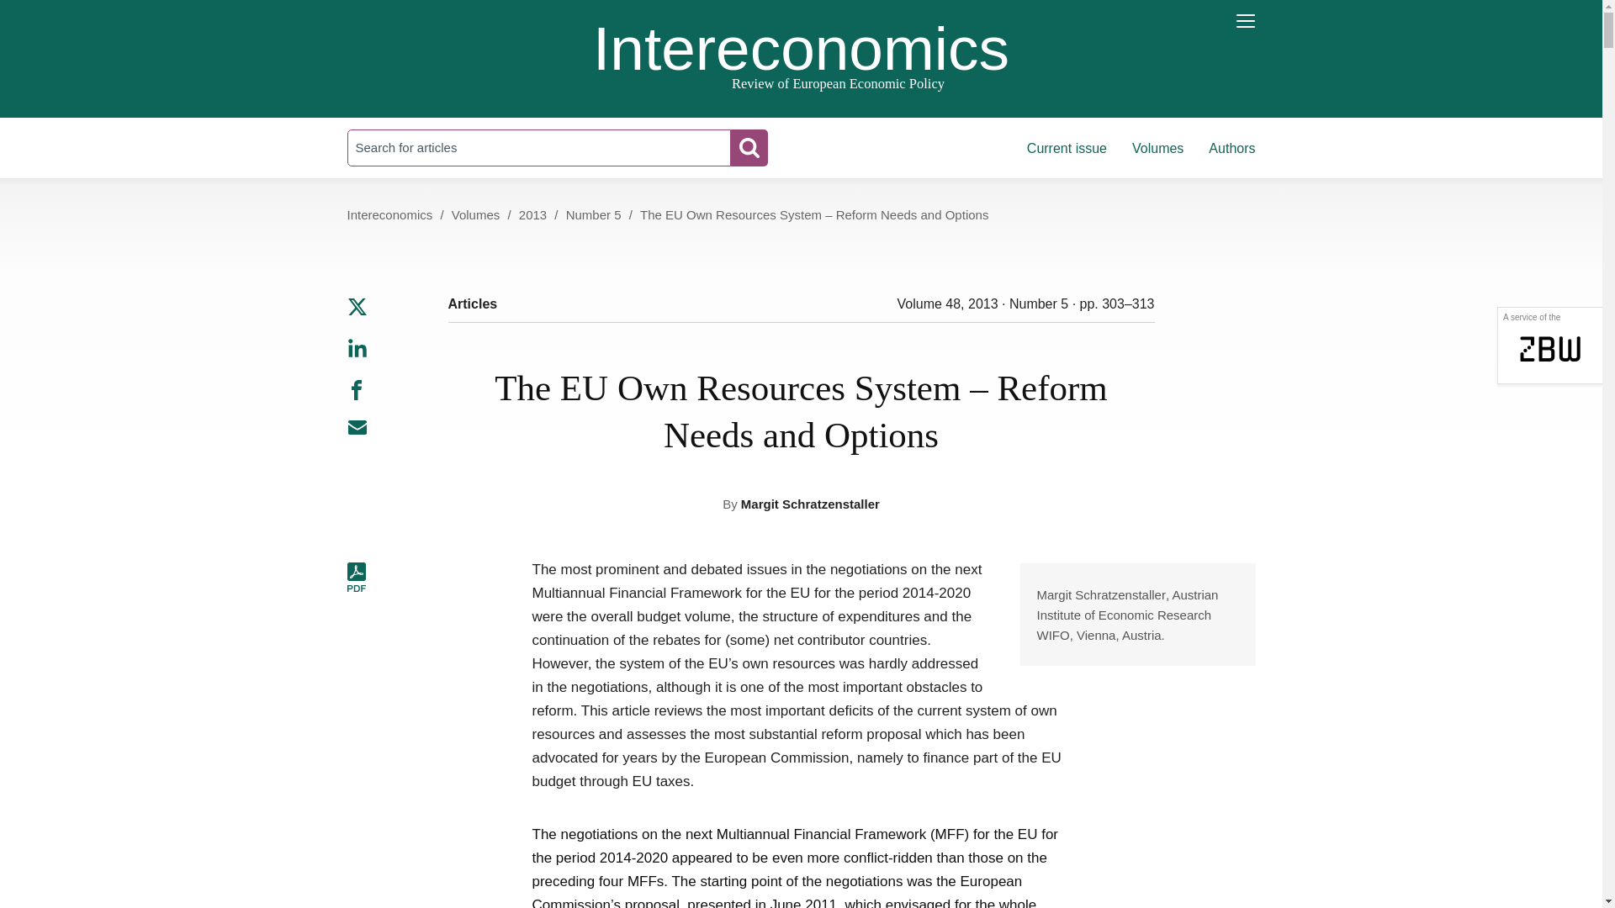  I want to click on Share on LinkedIn, so click(357, 353).